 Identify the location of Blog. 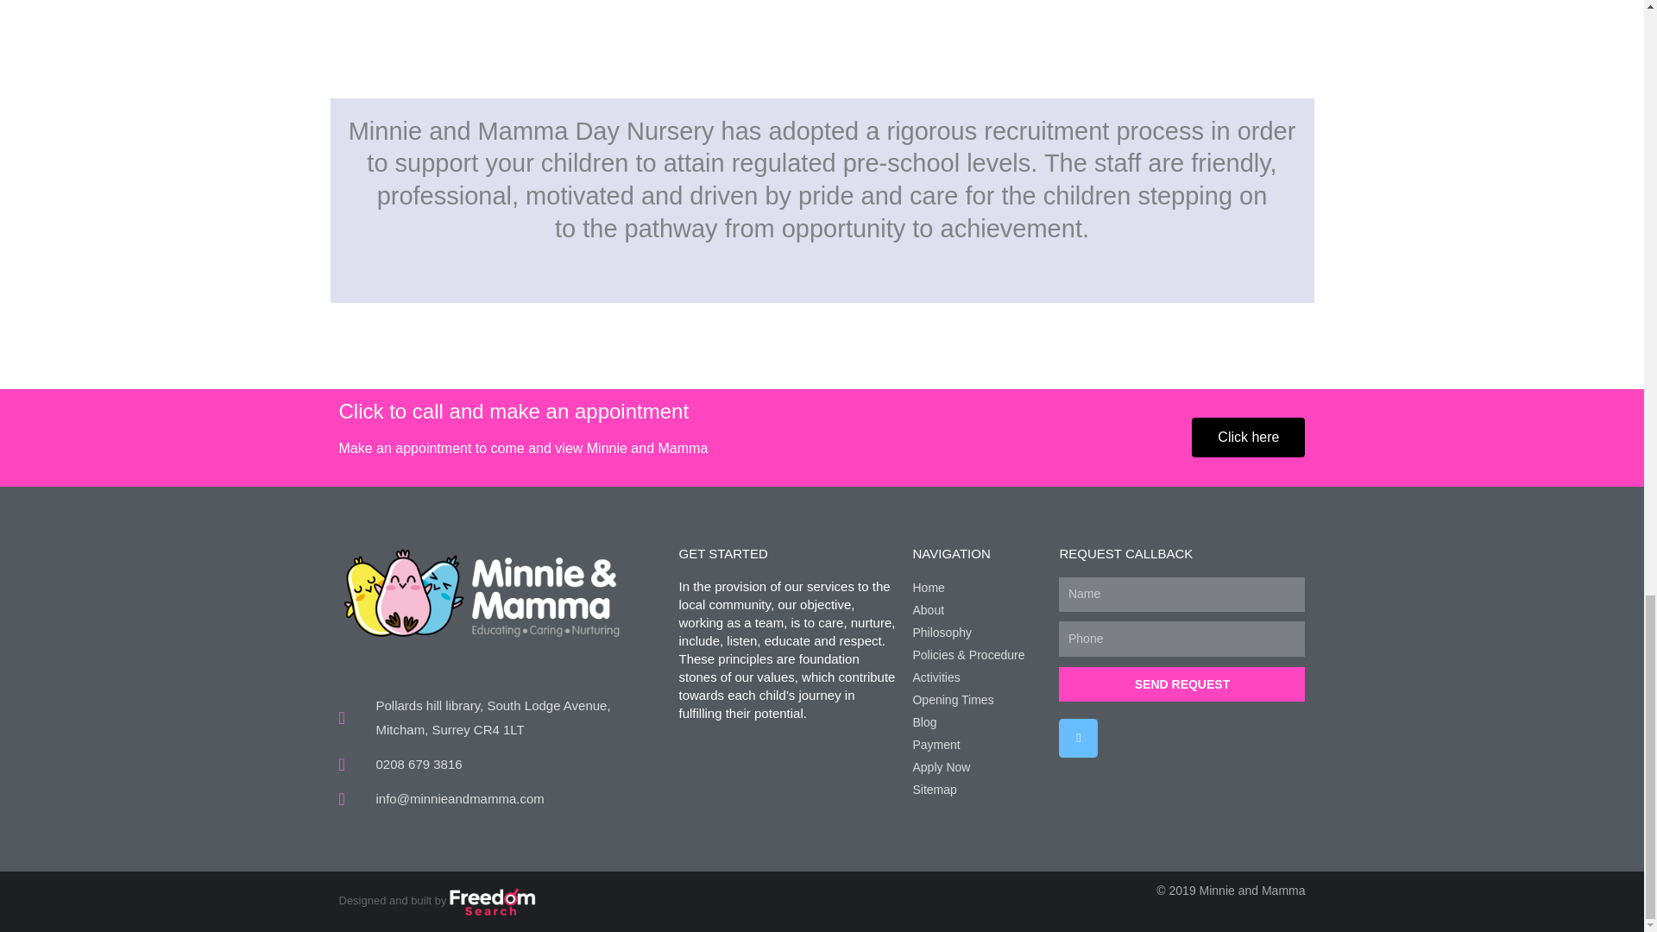
(977, 723).